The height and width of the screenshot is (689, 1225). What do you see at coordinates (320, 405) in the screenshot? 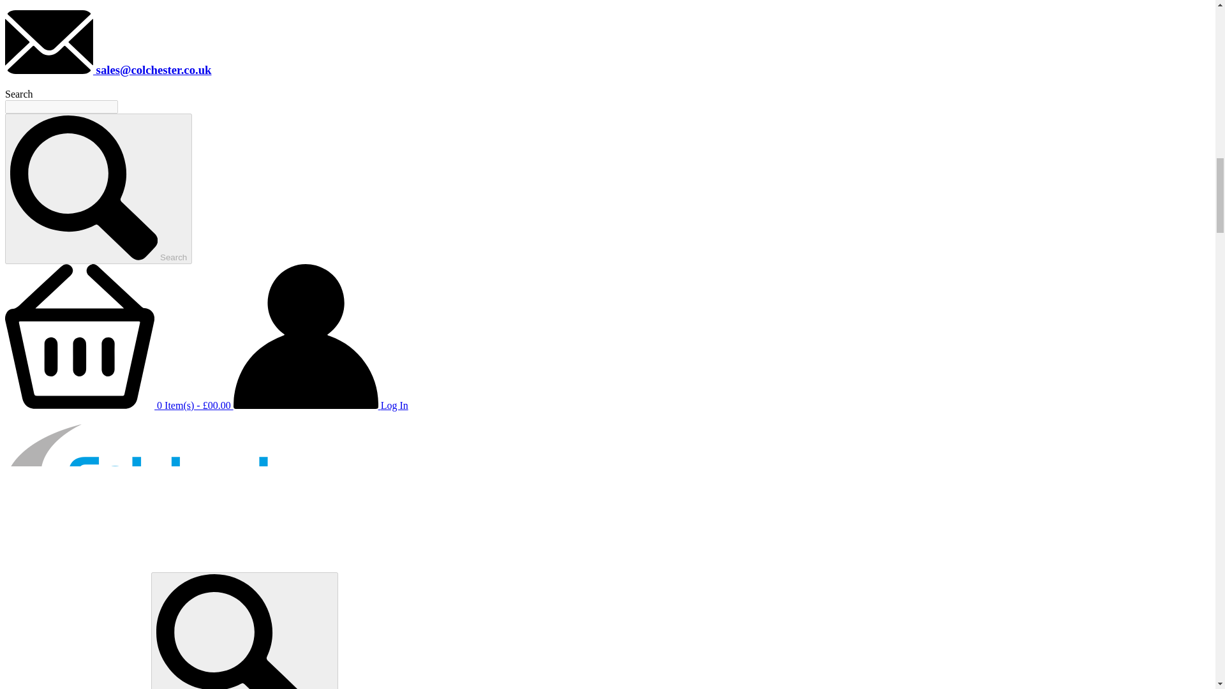
I see `Login` at bounding box center [320, 405].